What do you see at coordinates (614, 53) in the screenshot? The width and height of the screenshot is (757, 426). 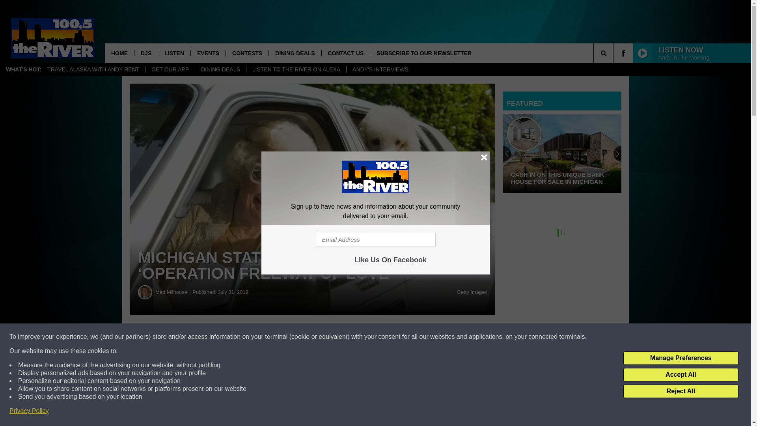 I see `SEARCH` at bounding box center [614, 53].